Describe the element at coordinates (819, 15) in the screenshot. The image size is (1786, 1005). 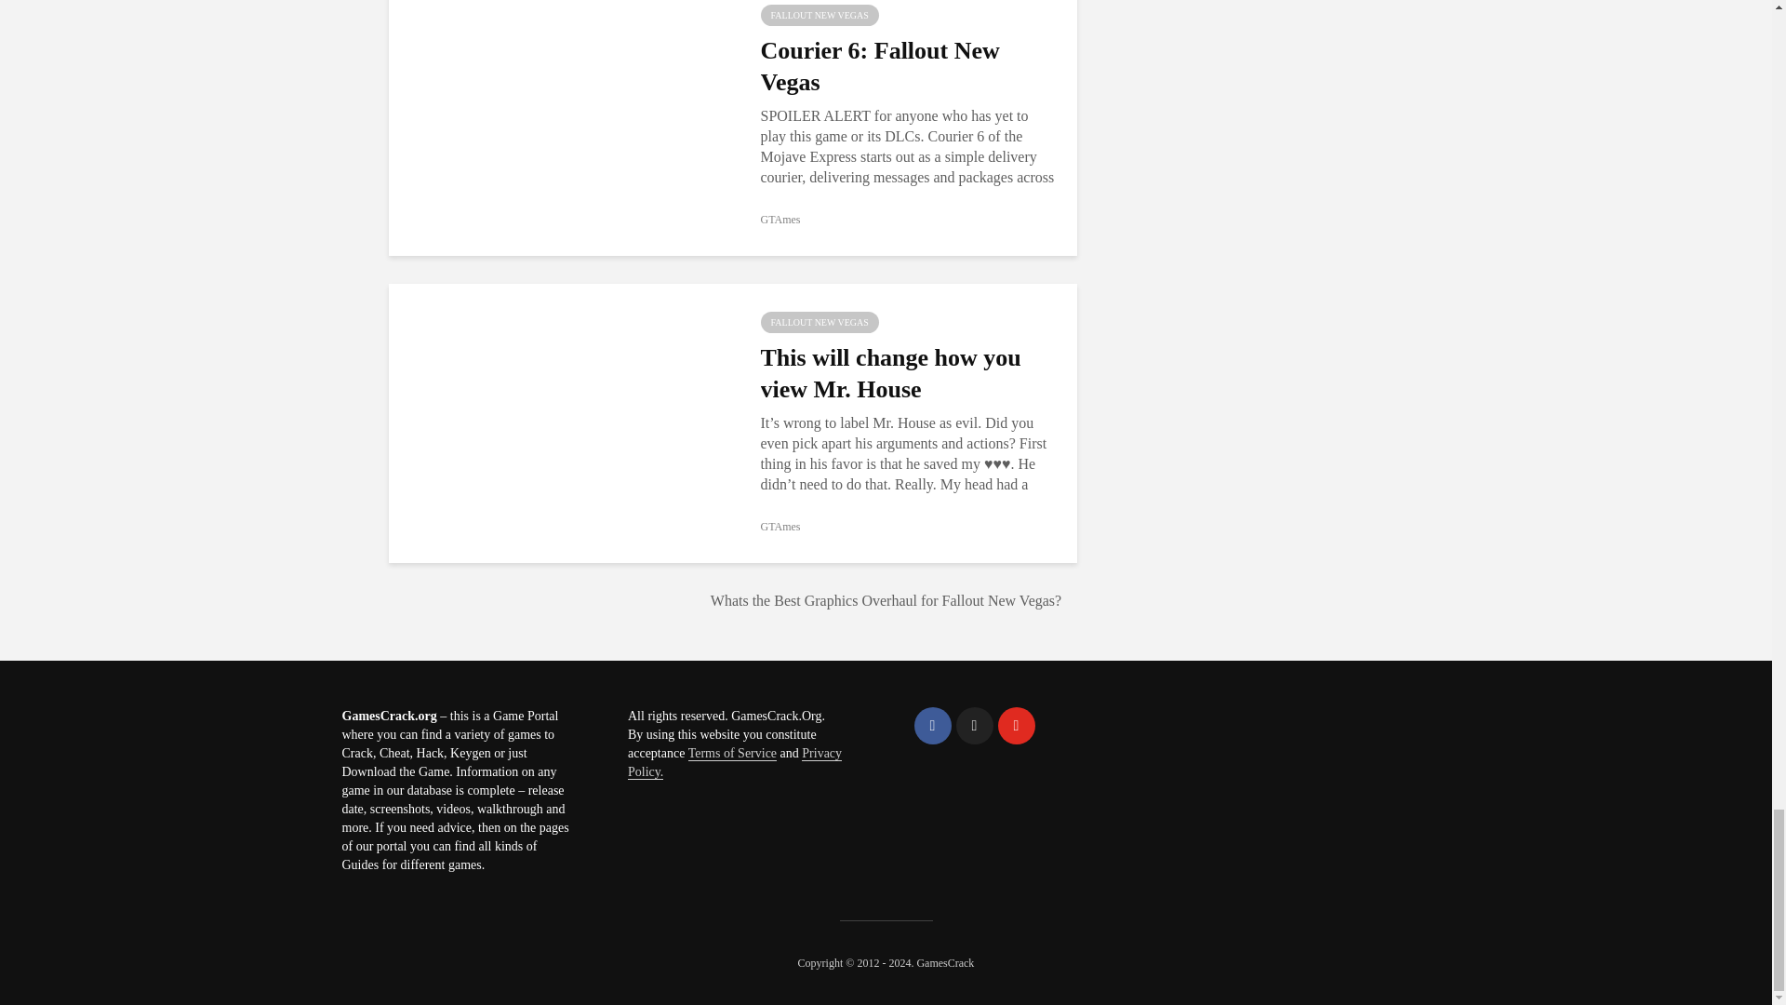
I see `FALLOUT NEW VEGAS` at that location.